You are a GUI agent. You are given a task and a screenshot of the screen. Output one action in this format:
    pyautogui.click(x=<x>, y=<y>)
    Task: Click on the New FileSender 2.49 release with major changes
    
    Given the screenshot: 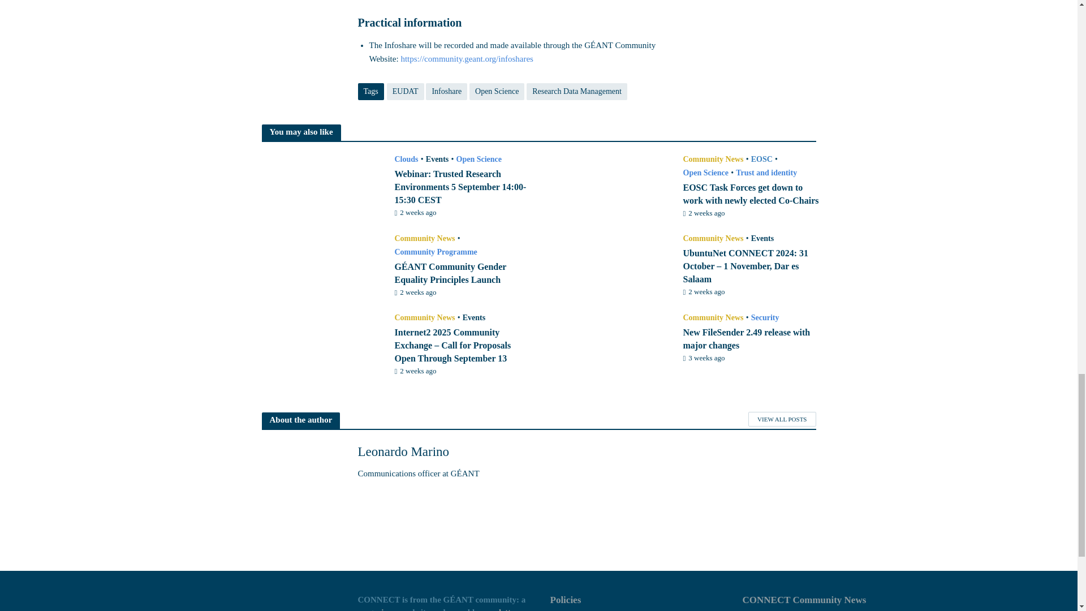 What is the action you would take?
    pyautogui.click(x=610, y=343)
    